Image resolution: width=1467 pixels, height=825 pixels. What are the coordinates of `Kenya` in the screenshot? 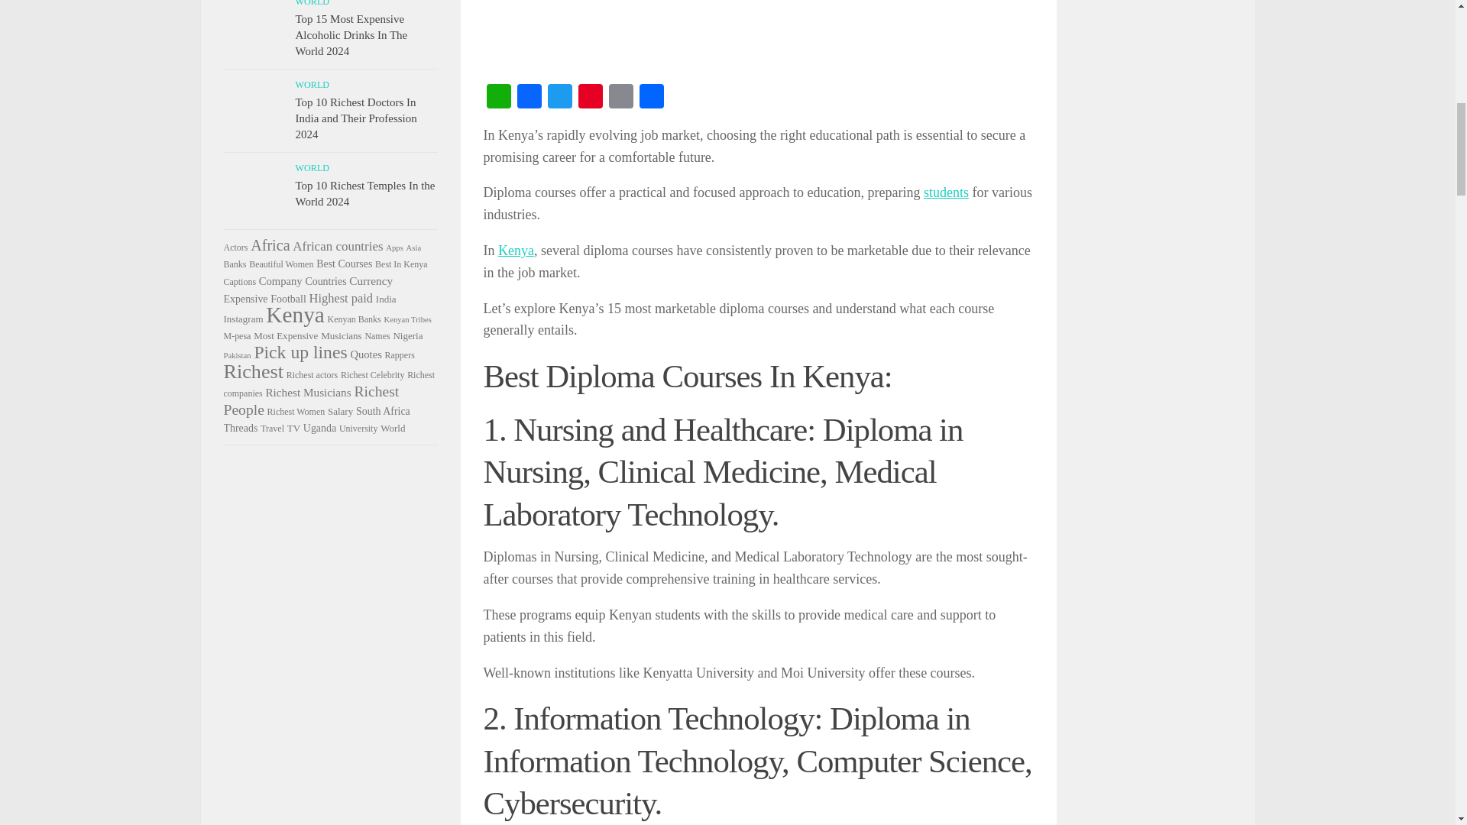 It's located at (516, 251).